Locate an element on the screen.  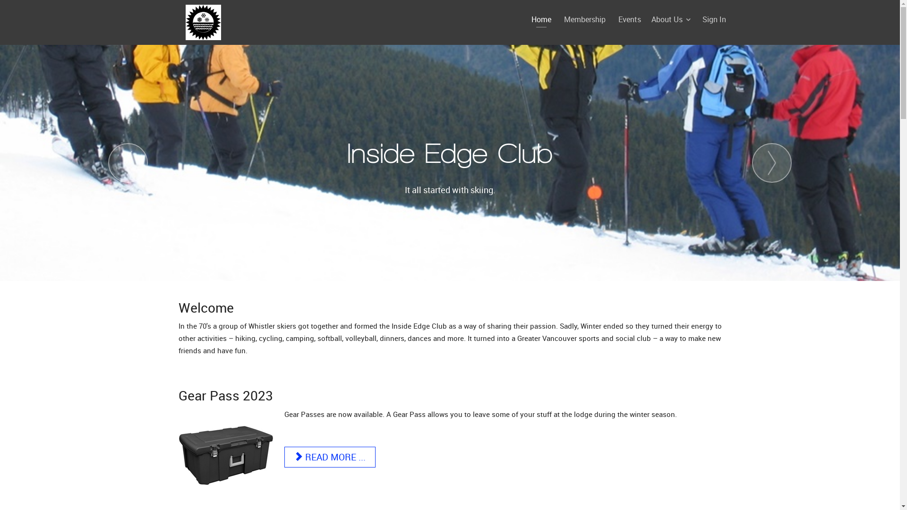
READ MORE ... is located at coordinates (330, 457).